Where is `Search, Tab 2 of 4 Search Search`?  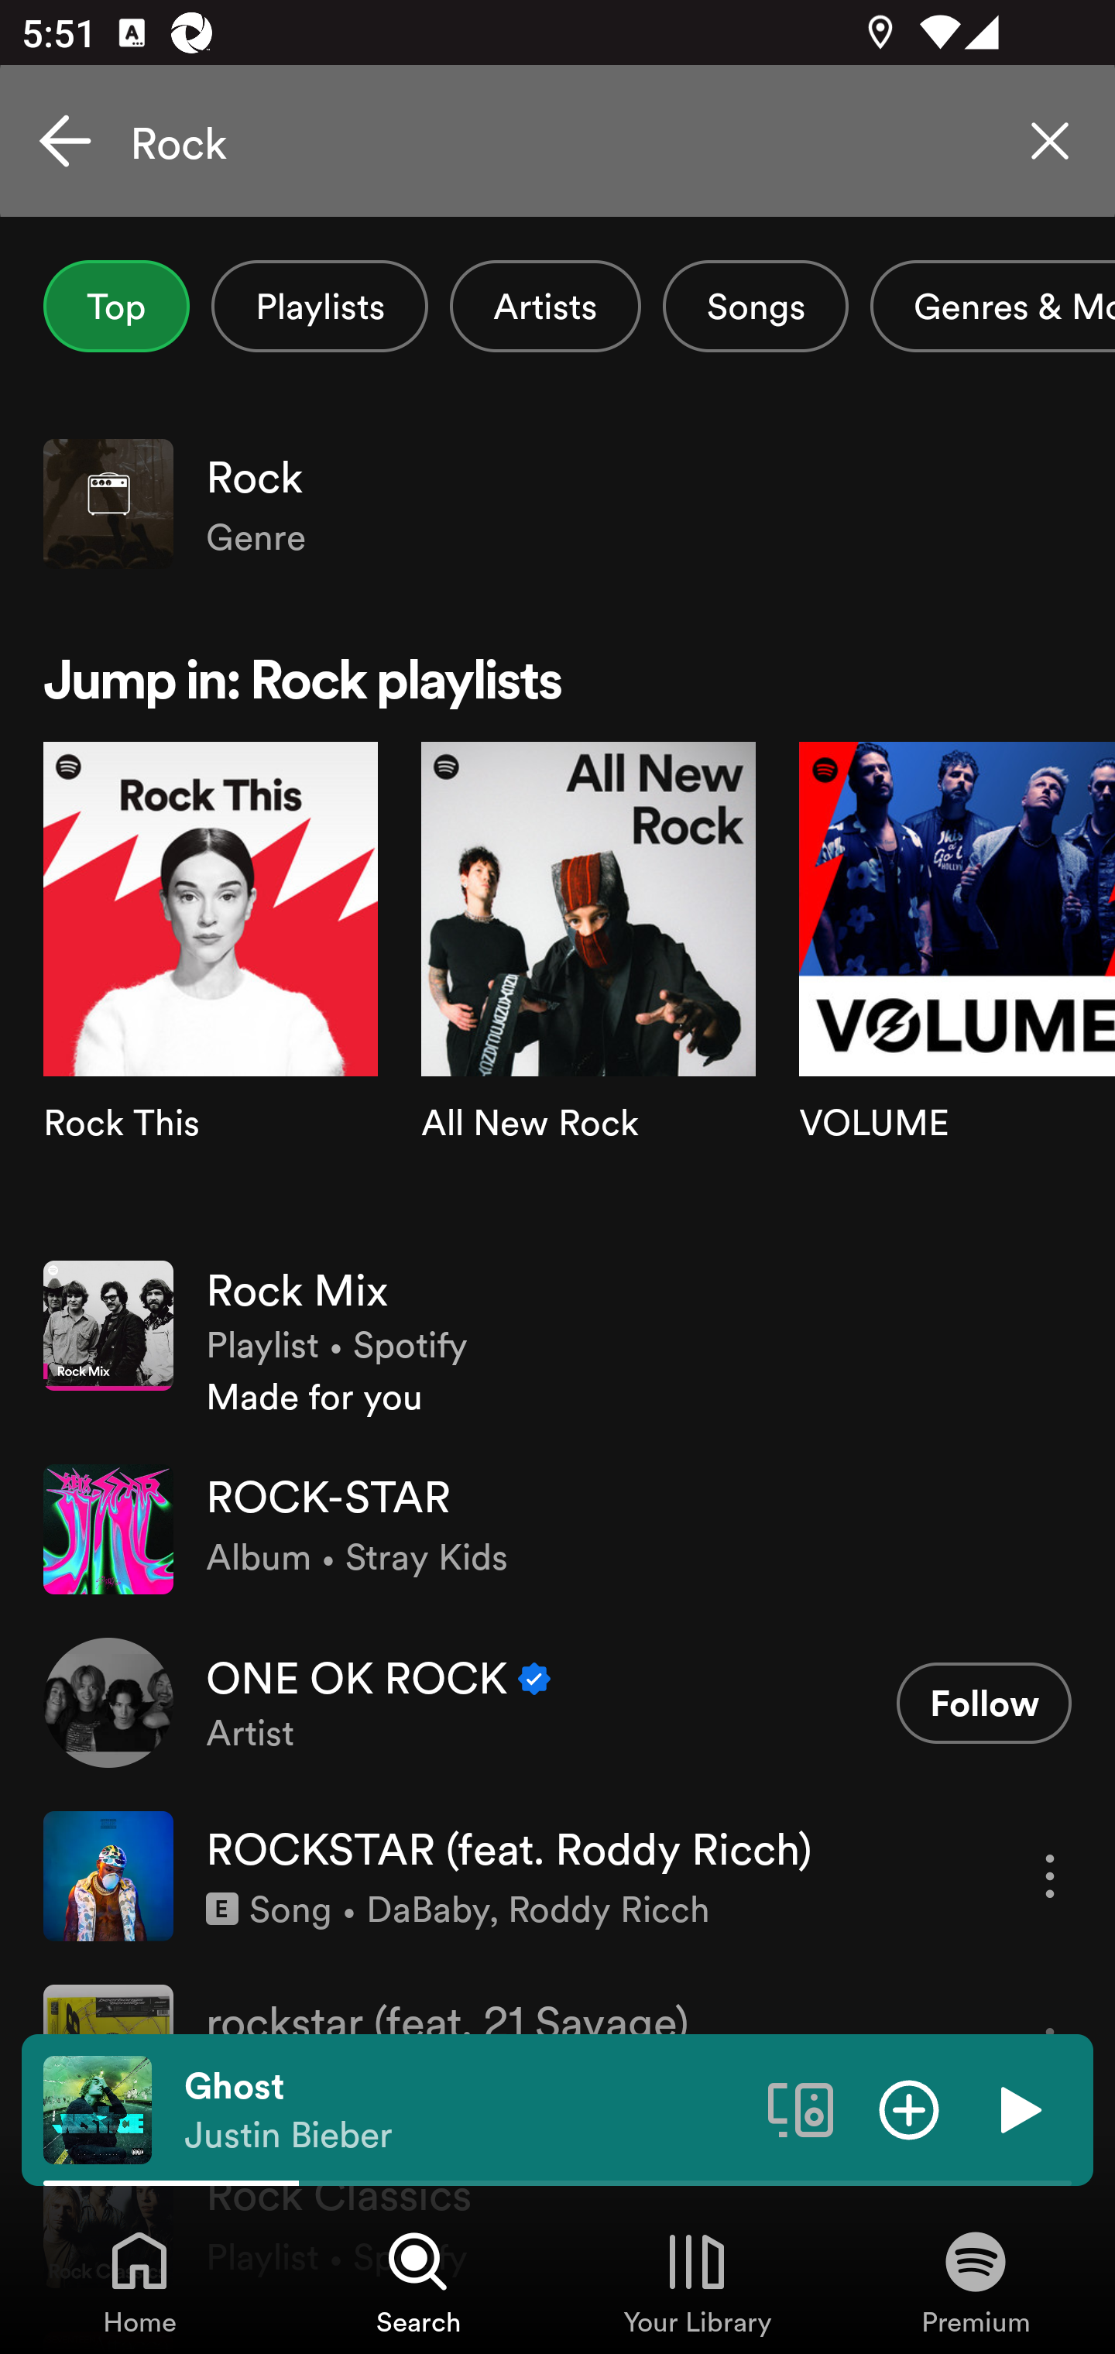
Search, Tab 2 of 4 Search Search is located at coordinates (418, 2281).